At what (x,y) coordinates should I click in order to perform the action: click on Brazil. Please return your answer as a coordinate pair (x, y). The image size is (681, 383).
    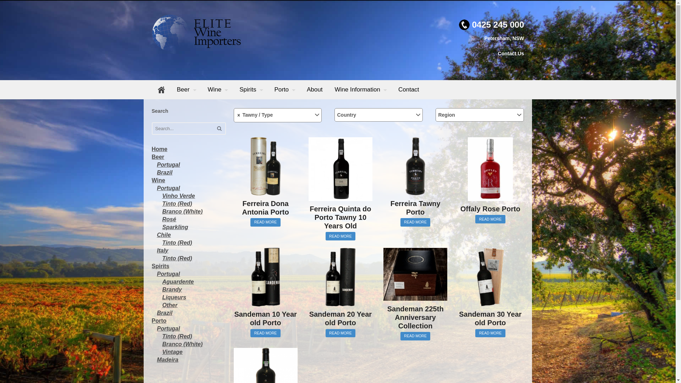
    Looking at the image, I should click on (165, 313).